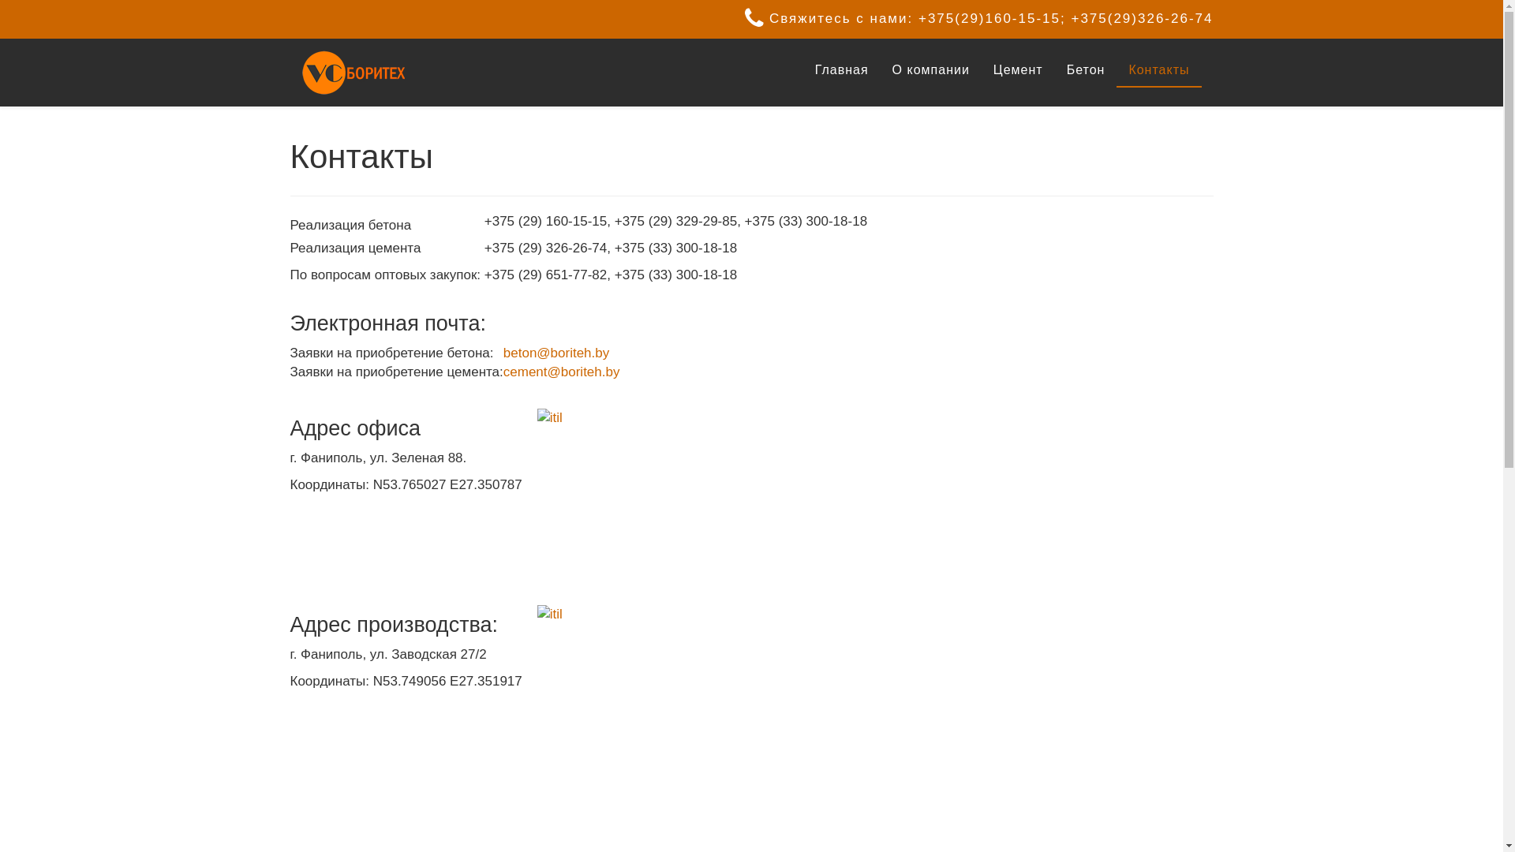 The height and width of the screenshot is (852, 1515). I want to click on beton@boriteh.by, so click(556, 353).